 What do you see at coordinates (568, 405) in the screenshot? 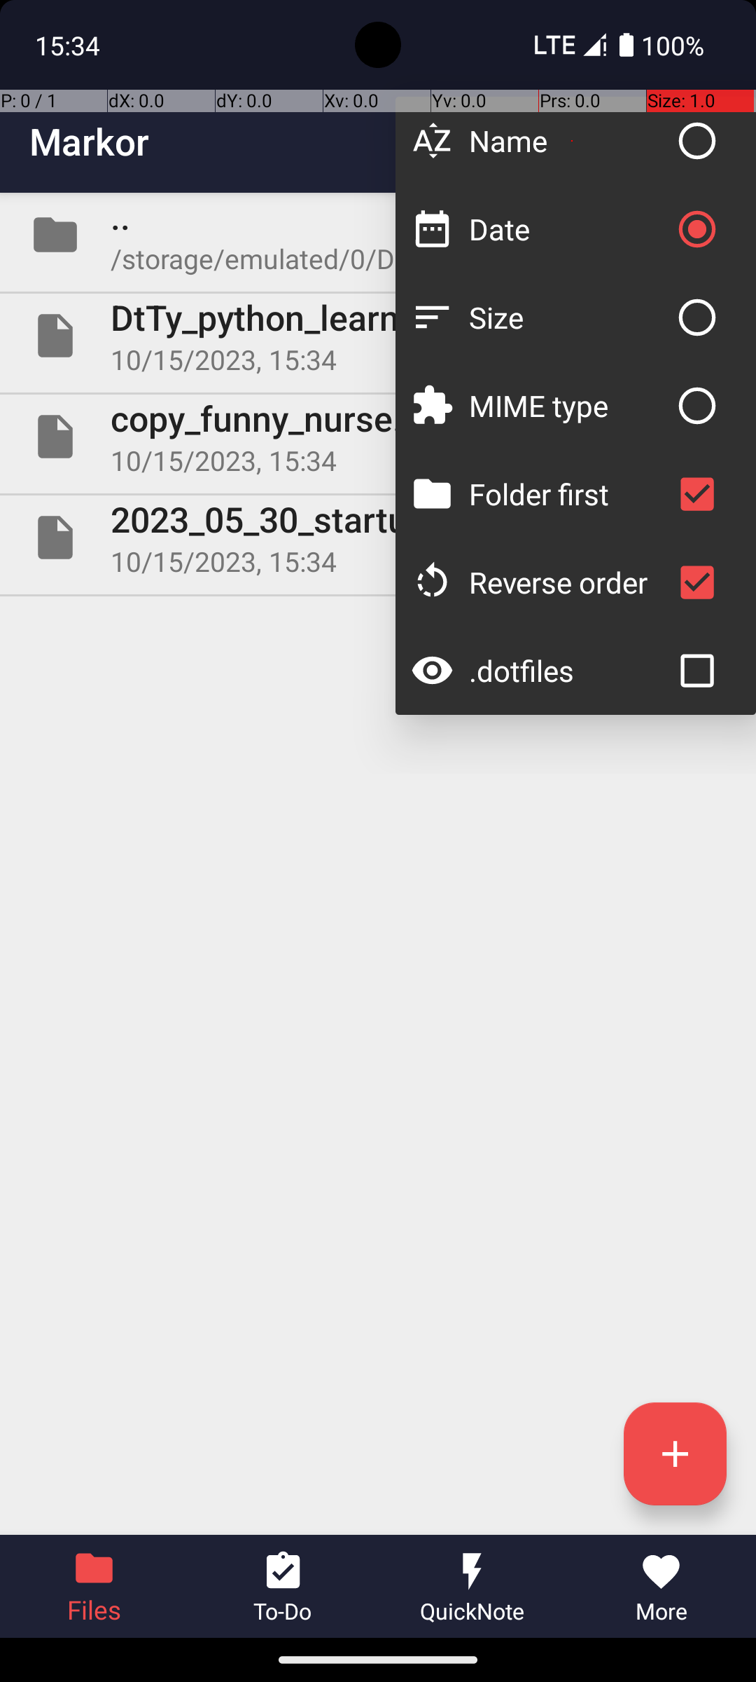
I see `MIME type` at bounding box center [568, 405].